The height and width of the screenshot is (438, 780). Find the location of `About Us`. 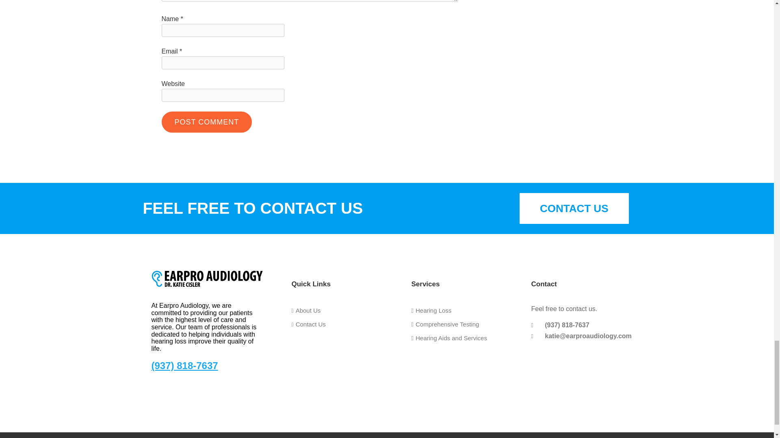

About Us is located at coordinates (306, 311).